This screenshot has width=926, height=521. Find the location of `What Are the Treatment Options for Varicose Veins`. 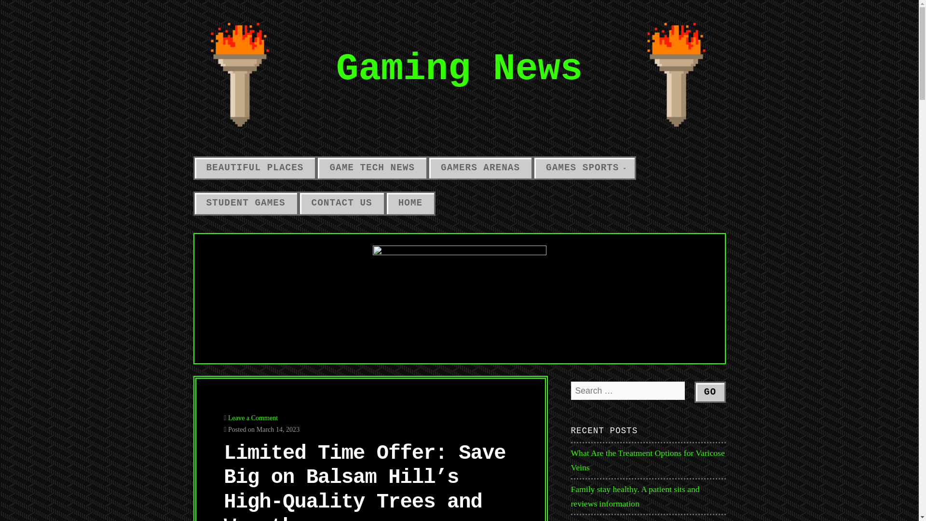

What Are the Treatment Options for Varicose Veins is located at coordinates (648, 460).